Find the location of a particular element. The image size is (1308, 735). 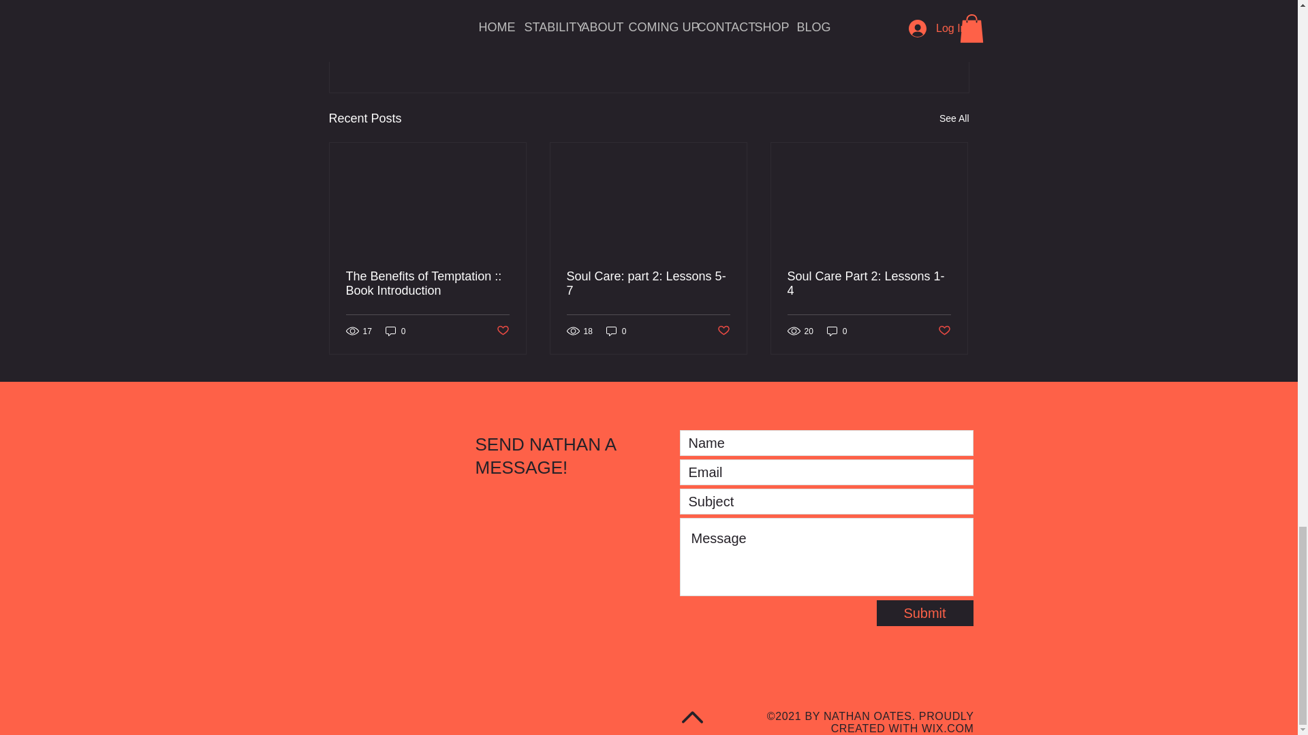

WIX.COM is located at coordinates (947, 728).